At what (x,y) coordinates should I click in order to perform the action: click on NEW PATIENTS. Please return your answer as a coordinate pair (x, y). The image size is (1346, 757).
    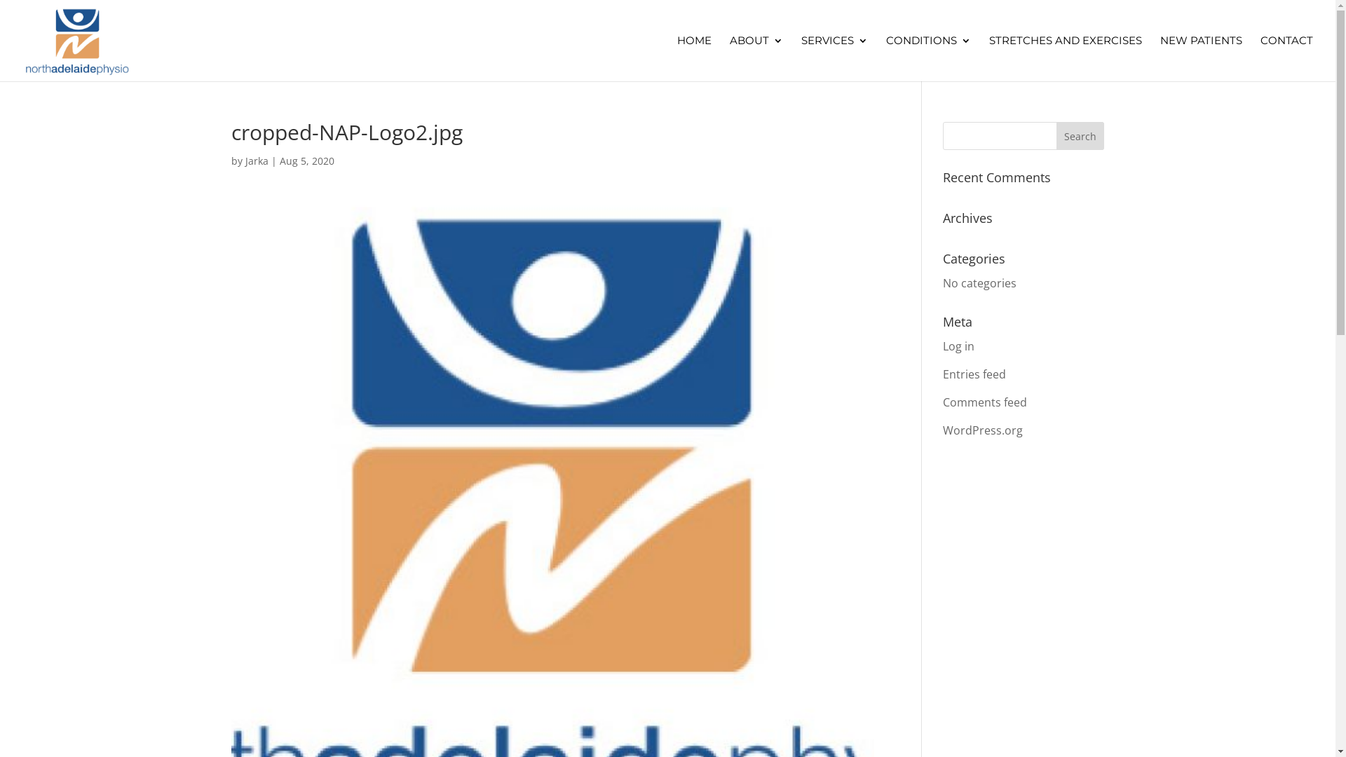
    Looking at the image, I should click on (1202, 59).